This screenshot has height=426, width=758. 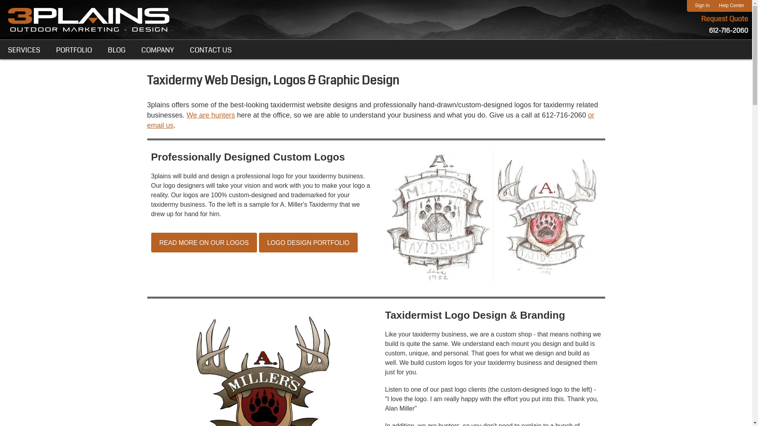 I want to click on 3plains Logo, so click(x=89, y=20).